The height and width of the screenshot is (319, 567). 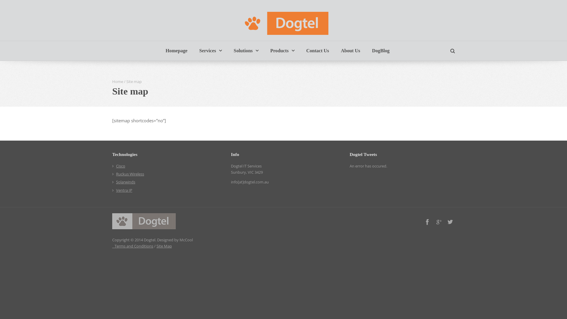 I want to click on DogBlog, so click(x=381, y=51).